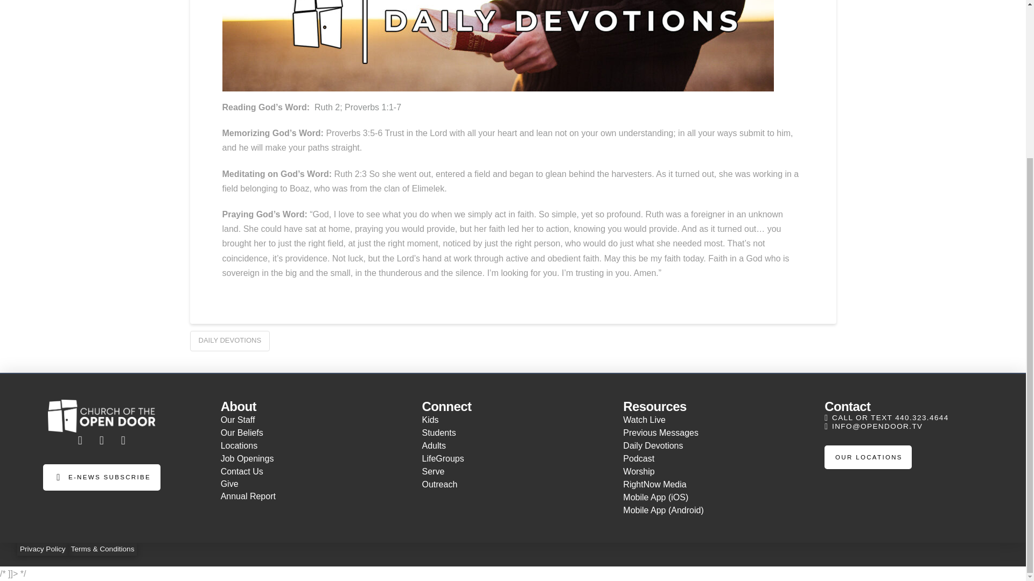 Image resolution: width=1034 pixels, height=581 pixels. I want to click on Contact Us, so click(313, 471).